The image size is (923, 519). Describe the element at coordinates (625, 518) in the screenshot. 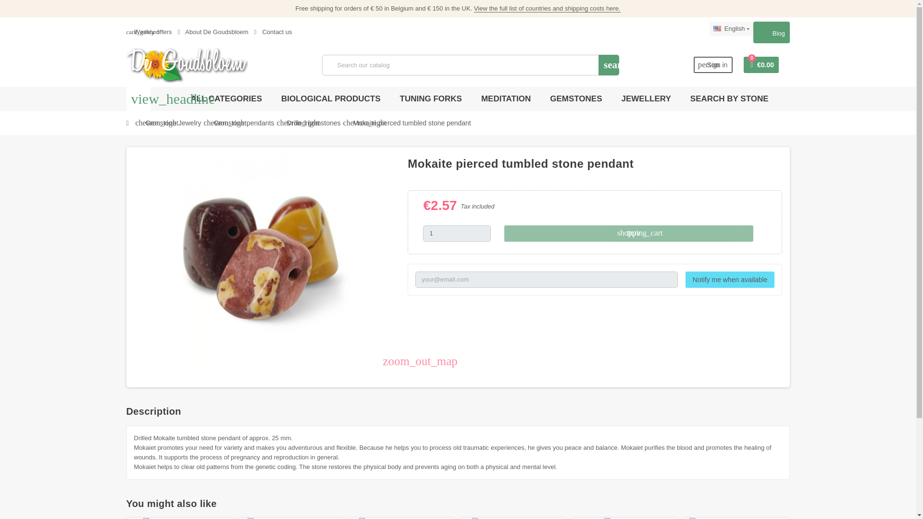

I see `Mokaite rough, p  kg` at that location.